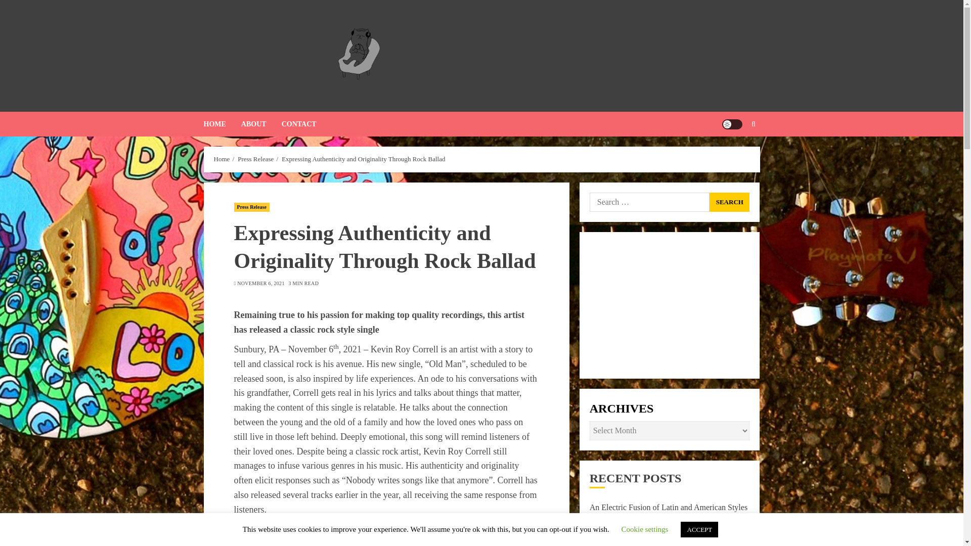 The height and width of the screenshot is (546, 971). What do you see at coordinates (260, 284) in the screenshot?
I see `NOVEMBER 6, 2021` at bounding box center [260, 284].